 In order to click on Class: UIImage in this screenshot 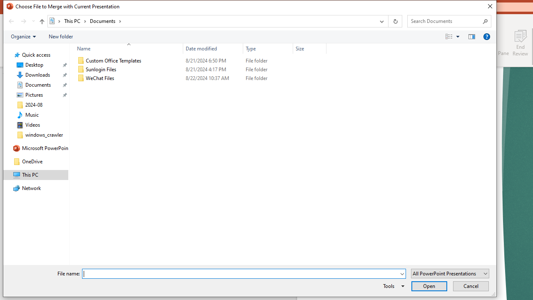, I will do `click(81, 78)`.